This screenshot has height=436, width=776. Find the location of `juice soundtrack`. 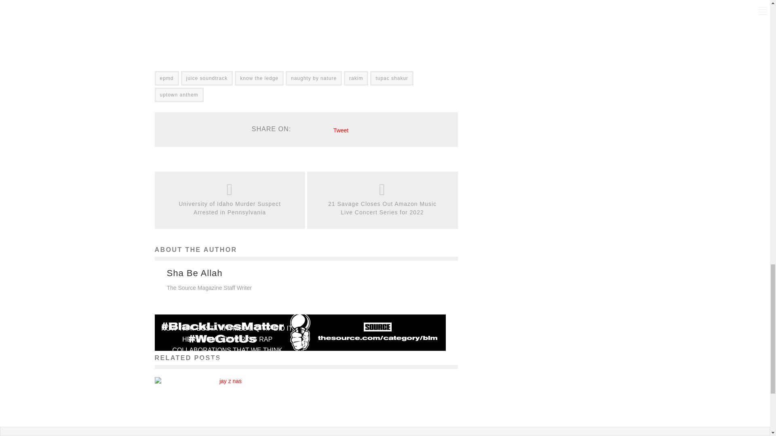

juice soundtrack is located at coordinates (207, 78).